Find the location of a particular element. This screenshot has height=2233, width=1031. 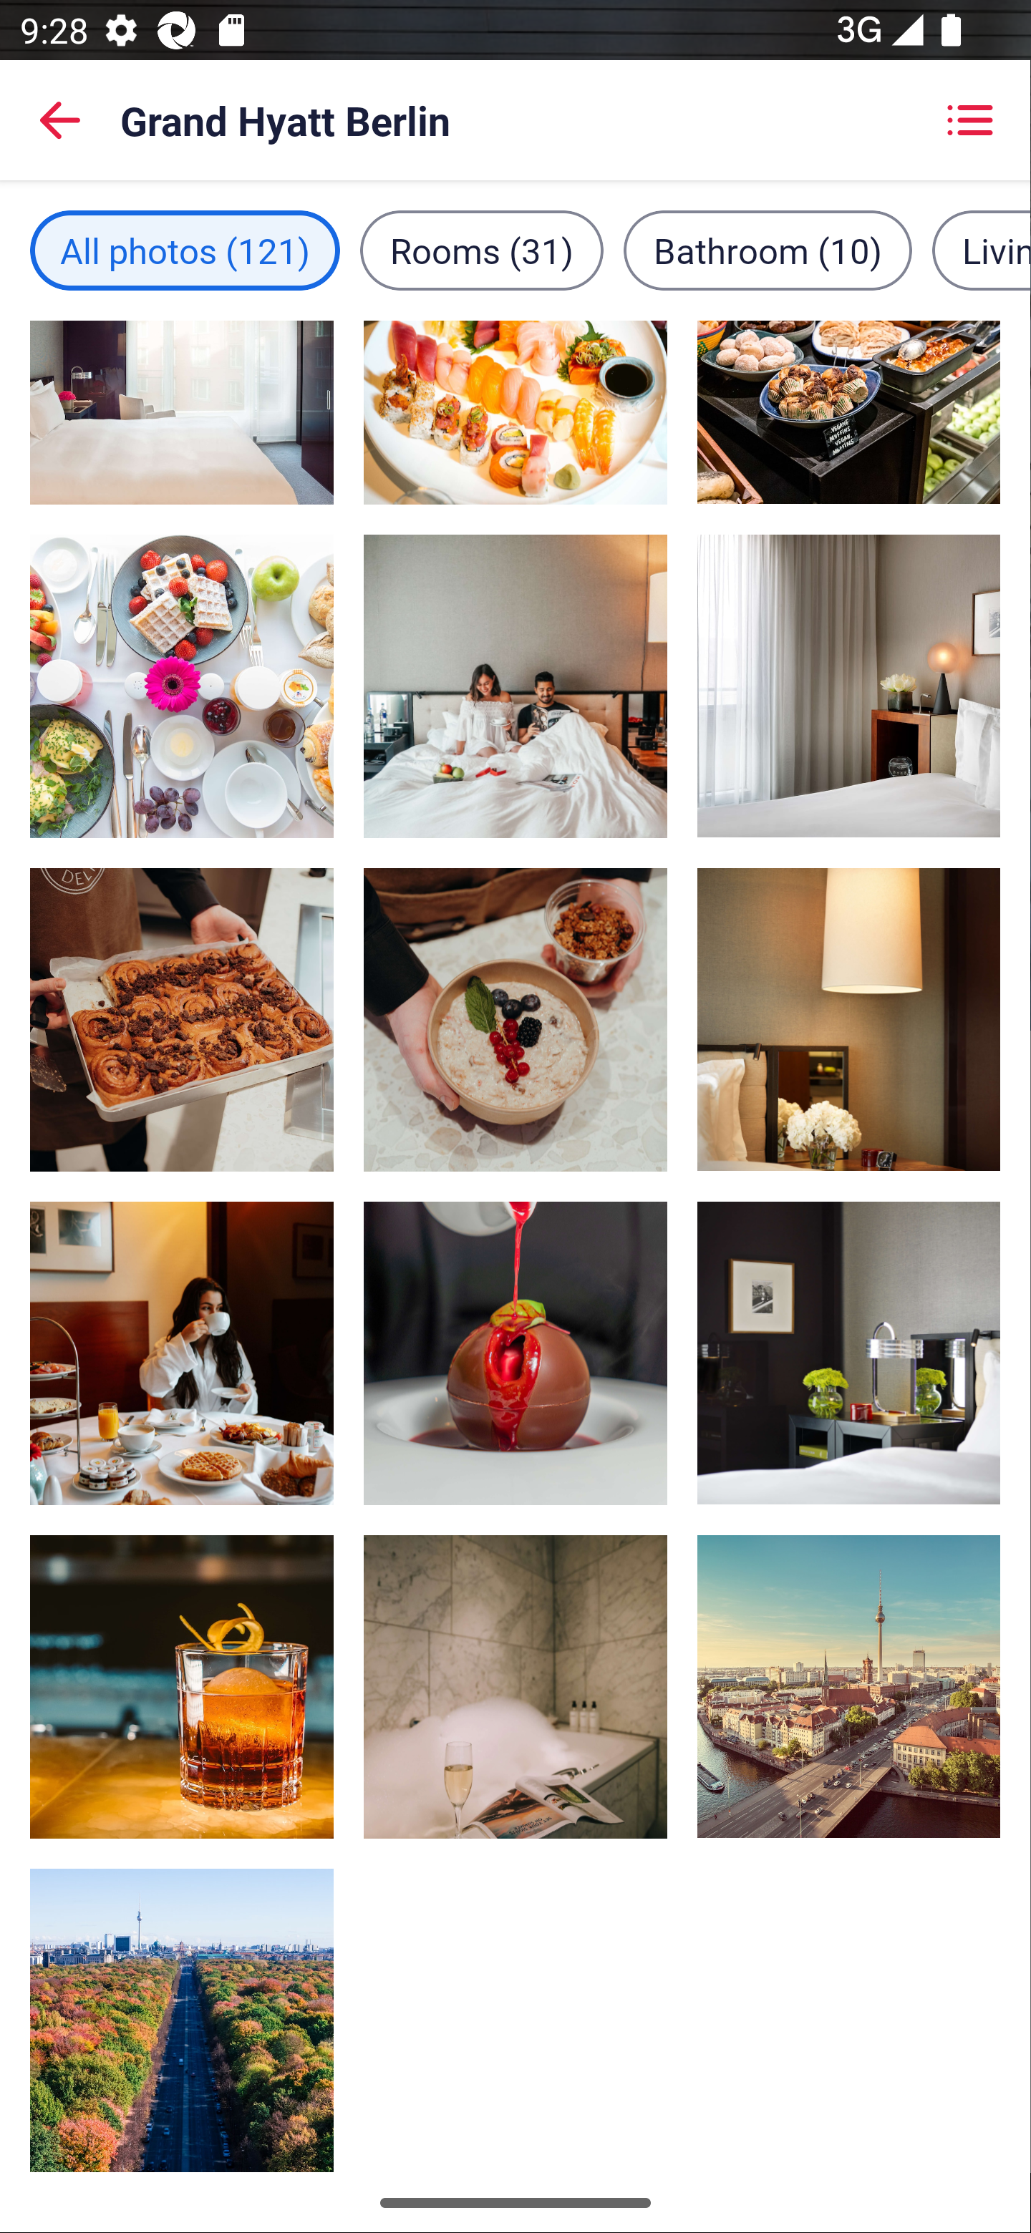

Back is located at coordinates (60, 120).